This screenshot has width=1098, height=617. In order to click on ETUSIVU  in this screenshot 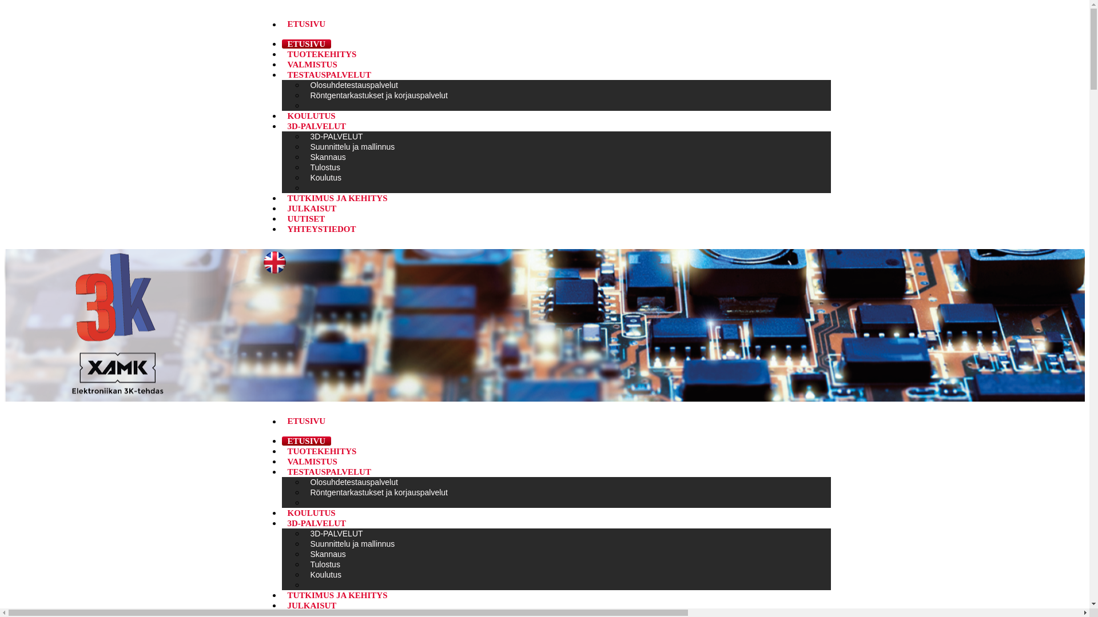, I will do `click(556, 25)`.